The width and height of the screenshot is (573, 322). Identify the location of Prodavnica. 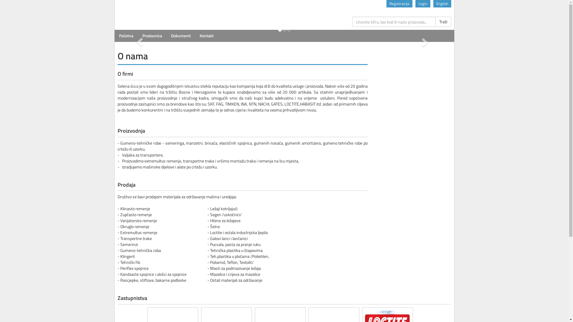
(152, 36).